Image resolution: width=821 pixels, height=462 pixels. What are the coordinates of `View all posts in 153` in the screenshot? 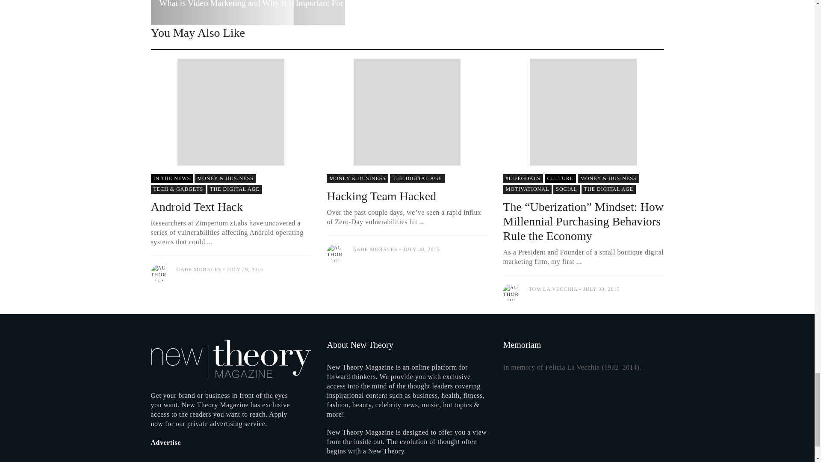 It's located at (171, 178).